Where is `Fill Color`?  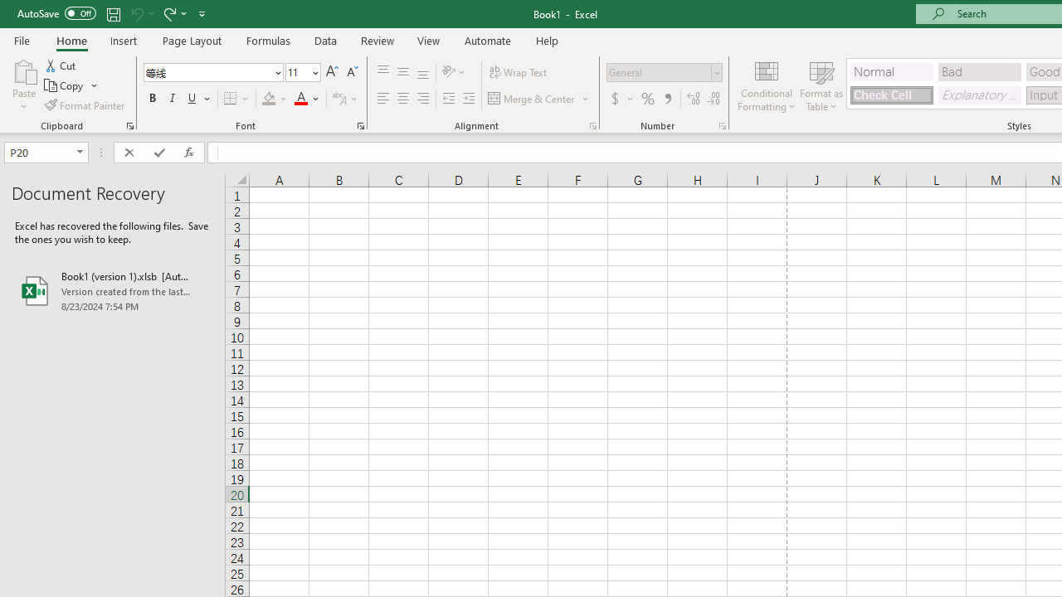
Fill Color is located at coordinates (275, 99).